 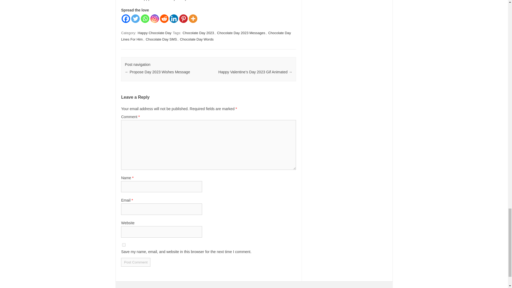 What do you see at coordinates (154, 33) in the screenshot?
I see `Happy Chocolate Day` at bounding box center [154, 33].